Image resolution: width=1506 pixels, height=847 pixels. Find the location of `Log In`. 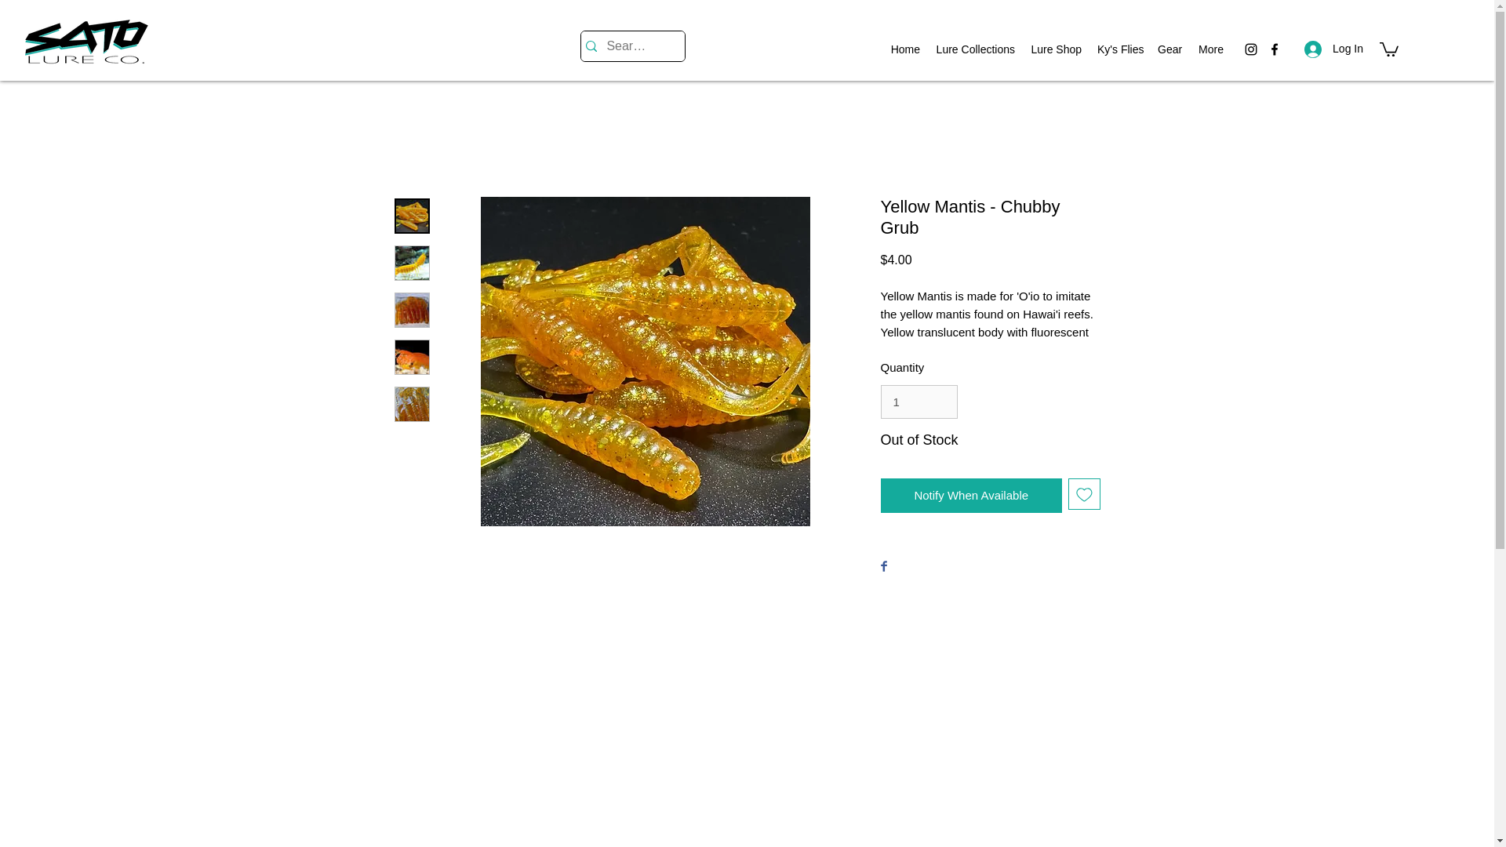

Log In is located at coordinates (1333, 49).